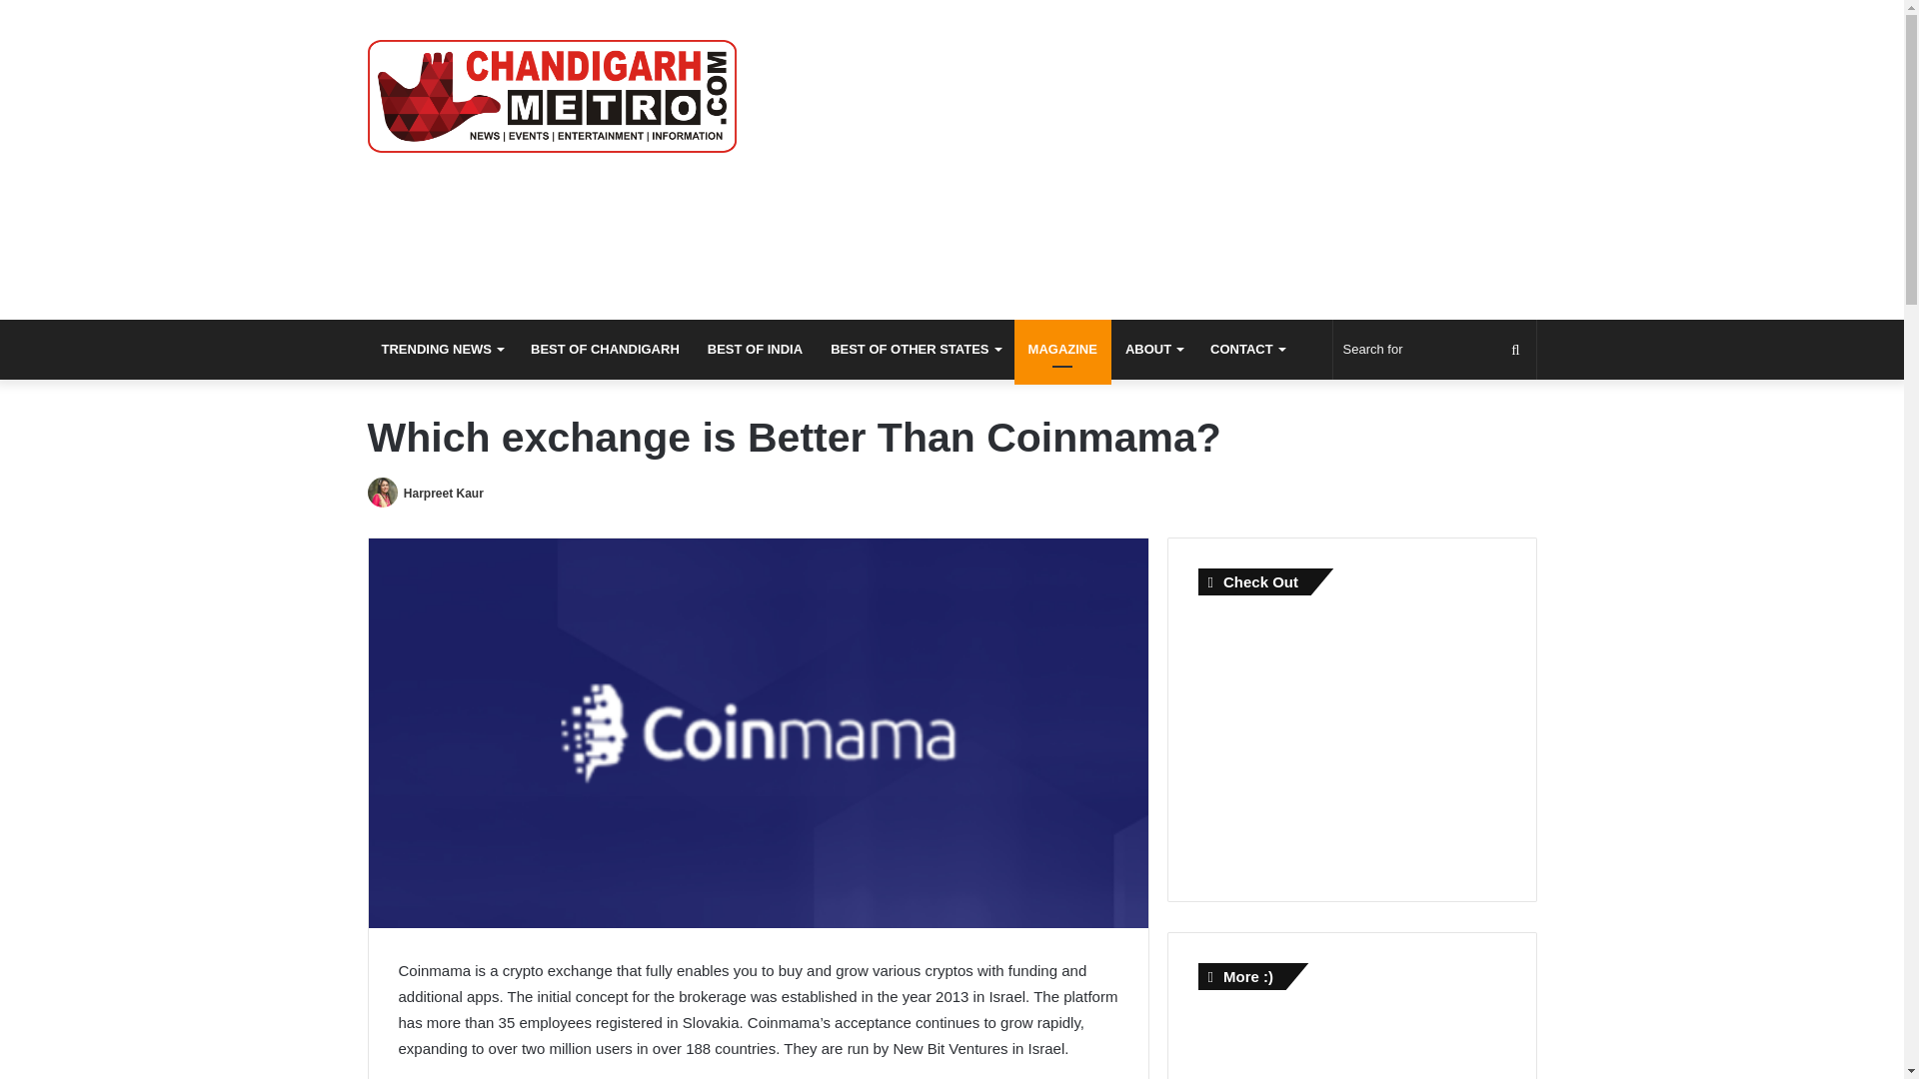 This screenshot has width=1919, height=1079. What do you see at coordinates (604, 350) in the screenshot?
I see `BEST OF CHANDIGARH` at bounding box center [604, 350].